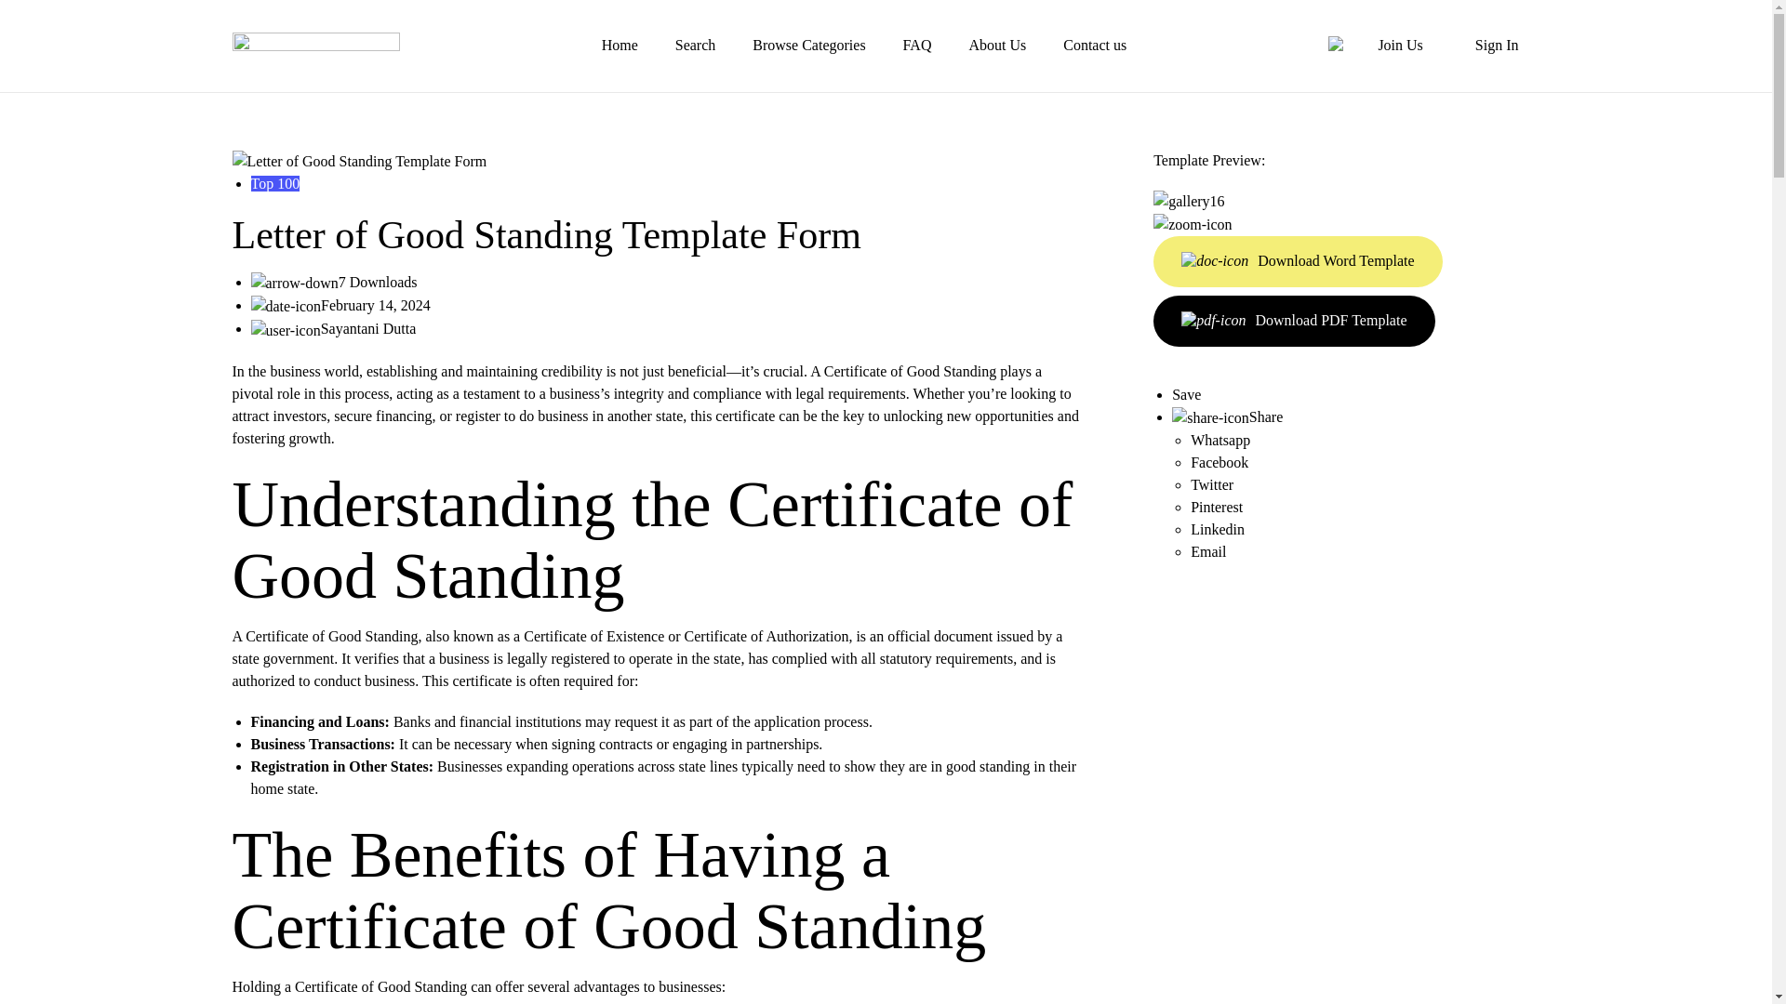 The width and height of the screenshot is (1786, 1004). Describe the element at coordinates (1399, 46) in the screenshot. I see `Join Us` at that location.